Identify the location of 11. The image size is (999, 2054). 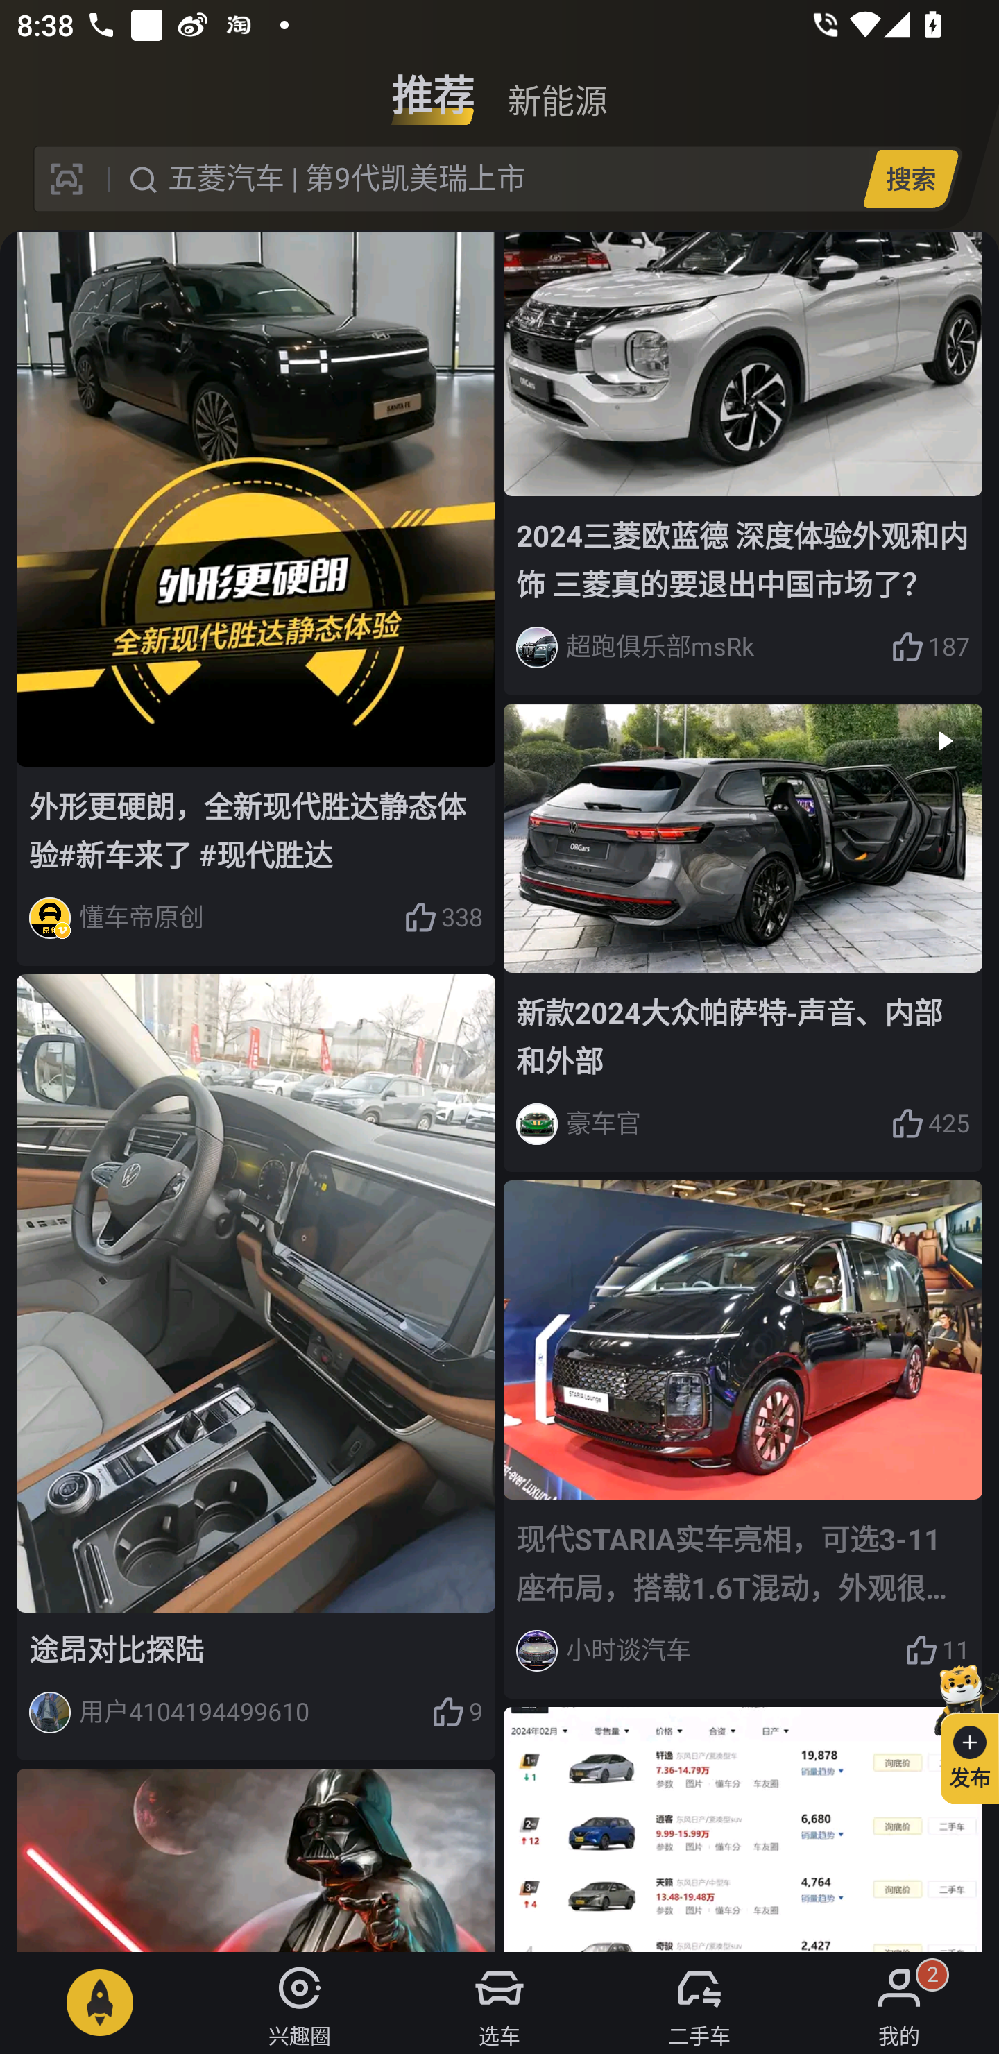
(937, 1652).